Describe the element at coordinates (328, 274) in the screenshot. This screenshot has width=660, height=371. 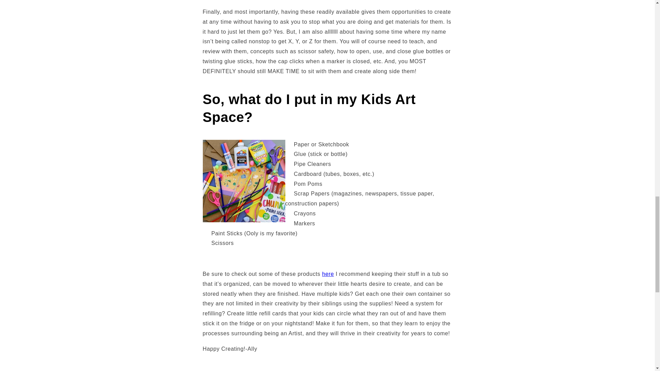
I see `here` at that location.